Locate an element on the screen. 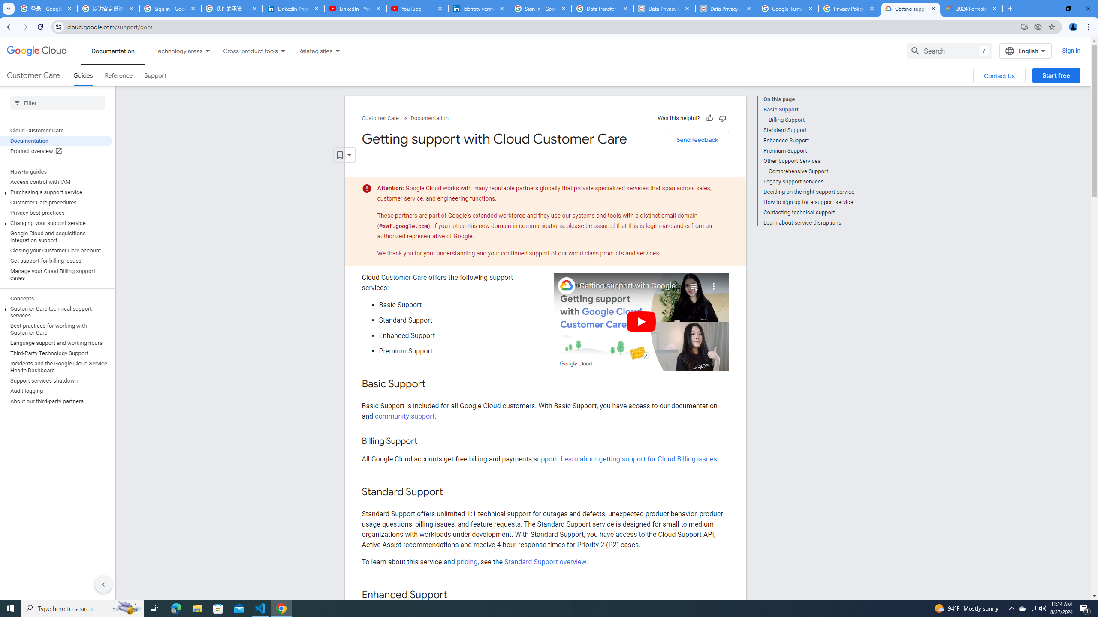 This screenshot has width=1098, height=617. Address and search bar is located at coordinates (541, 27).